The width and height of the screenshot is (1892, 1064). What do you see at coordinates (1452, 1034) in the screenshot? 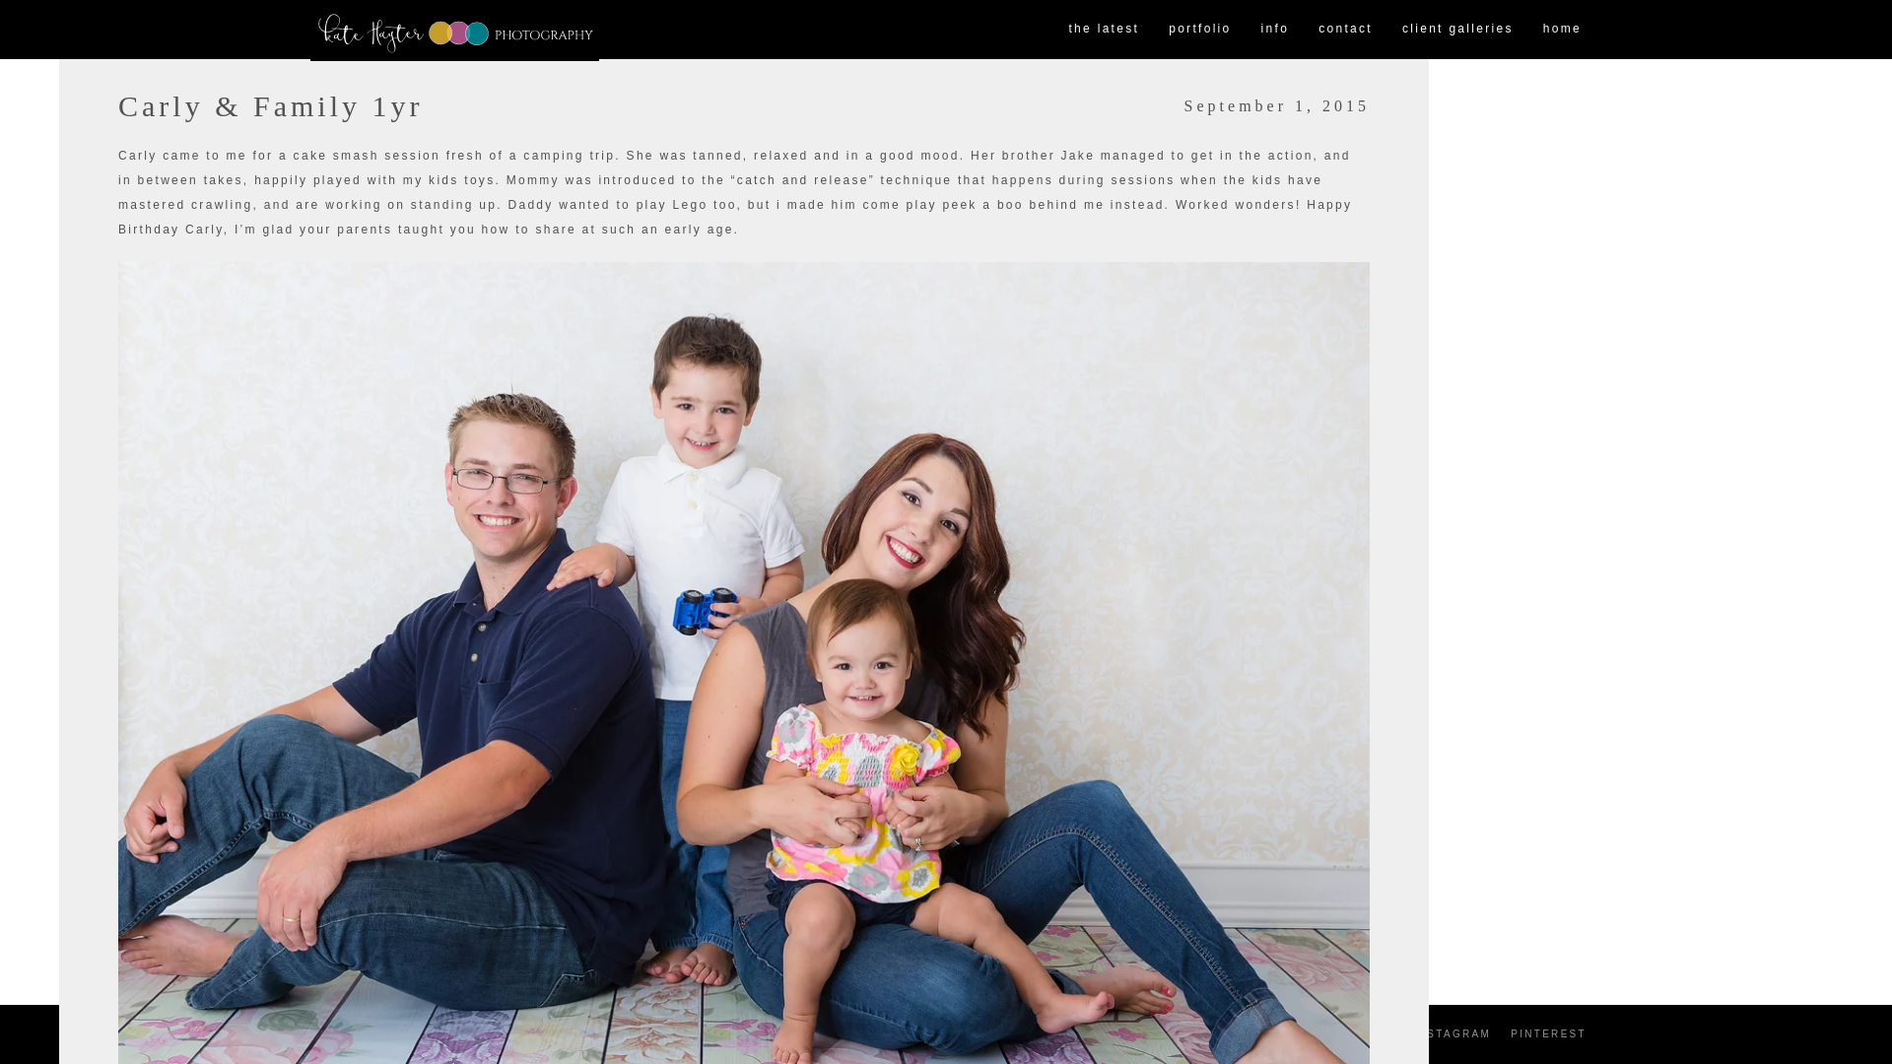
I see `INSTAGRAM` at bounding box center [1452, 1034].